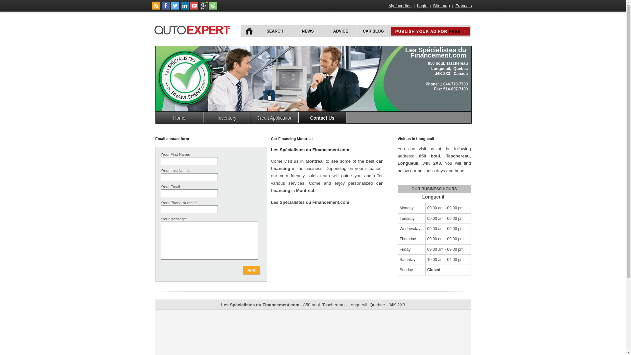 The width and height of the screenshot is (631, 355). I want to click on HOME, so click(249, 31).